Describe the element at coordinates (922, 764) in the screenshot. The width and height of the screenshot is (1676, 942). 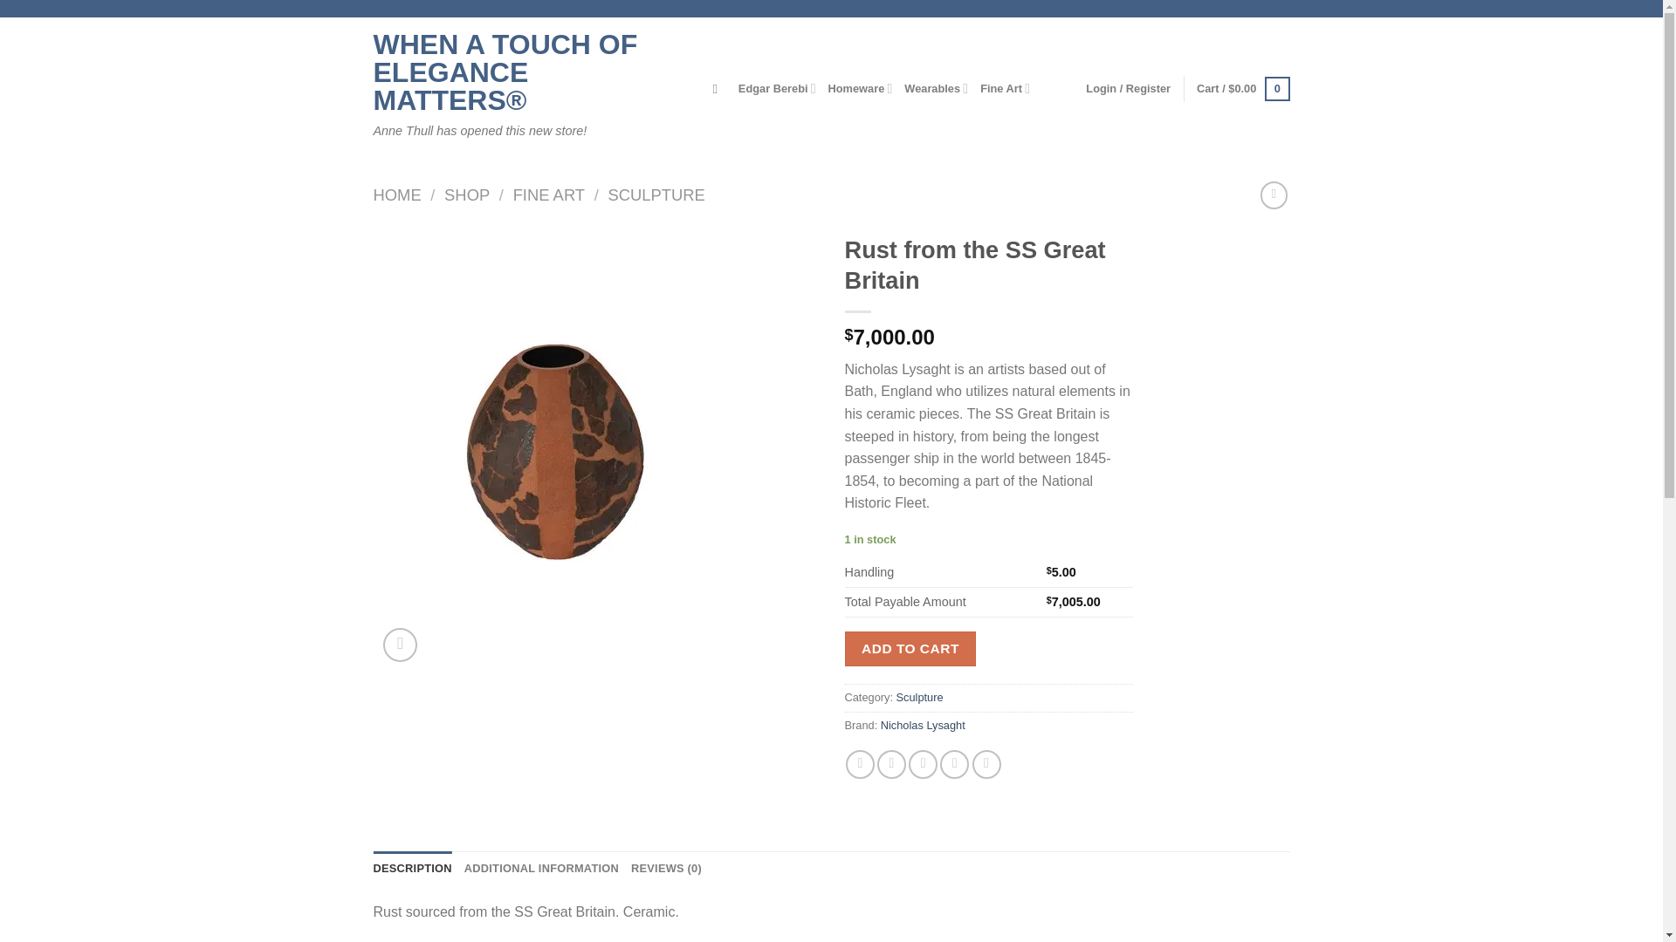
I see `Email to a Friend` at that location.